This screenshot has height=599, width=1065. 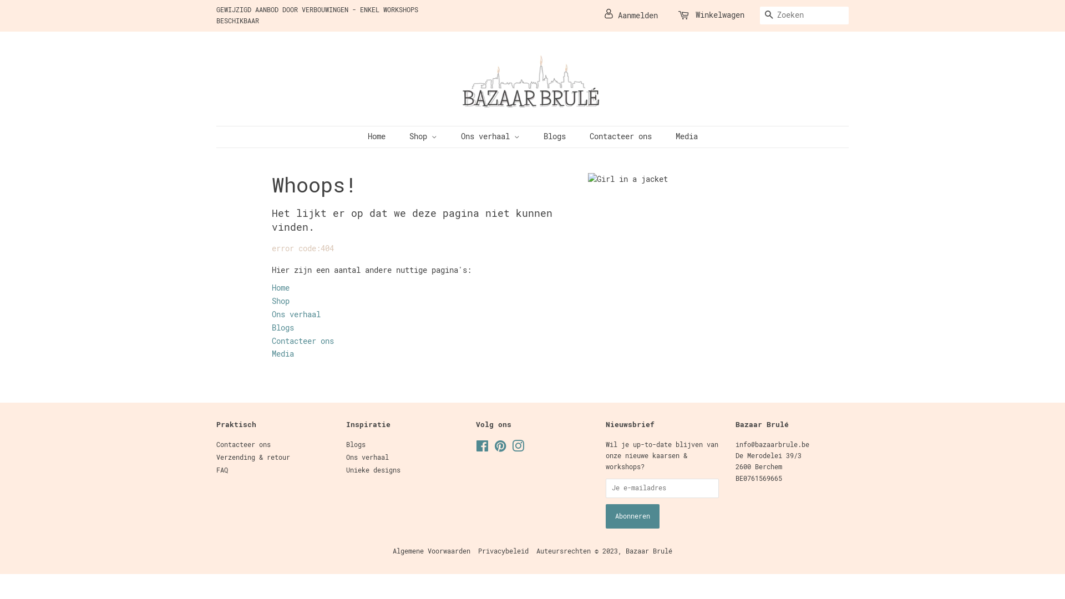 What do you see at coordinates (556, 137) in the screenshot?
I see `Blogs` at bounding box center [556, 137].